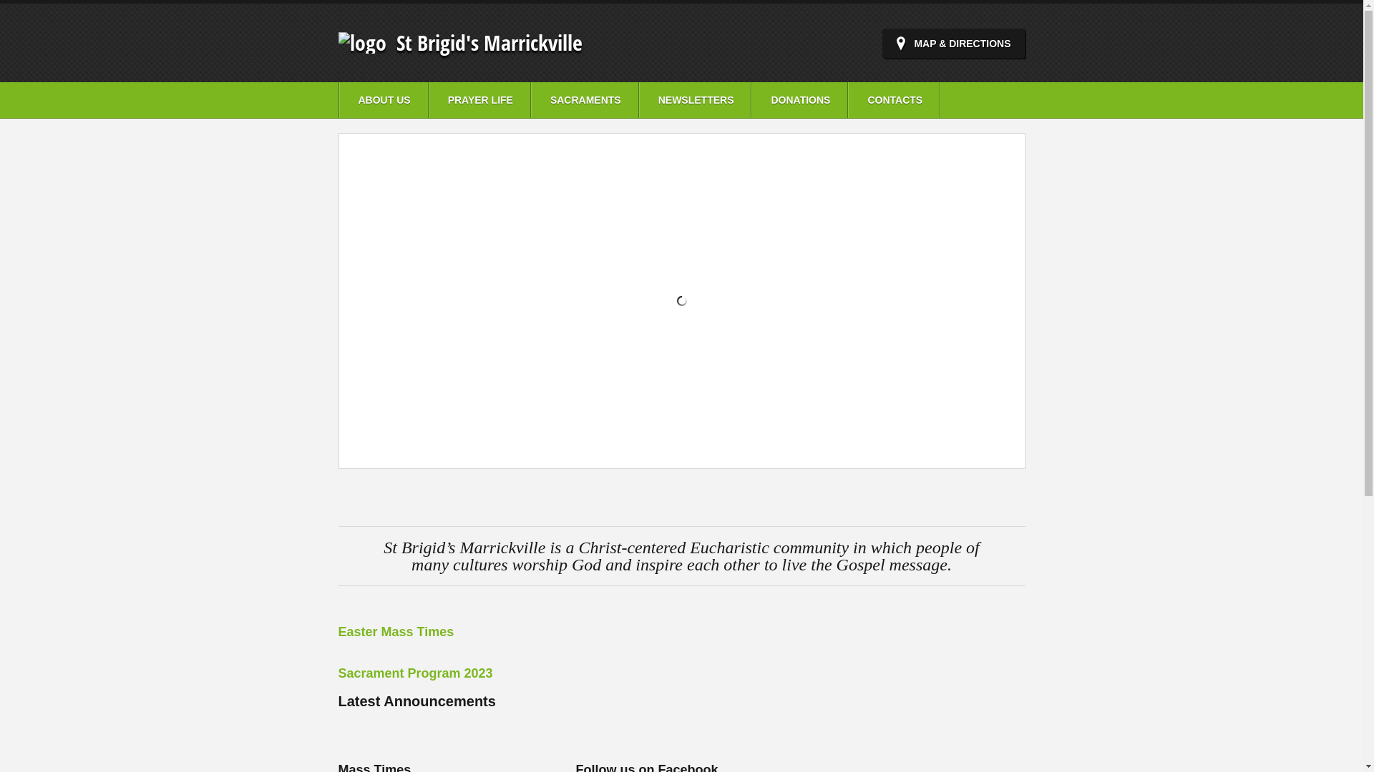  What do you see at coordinates (396, 632) in the screenshot?
I see `Easter Mass Times` at bounding box center [396, 632].